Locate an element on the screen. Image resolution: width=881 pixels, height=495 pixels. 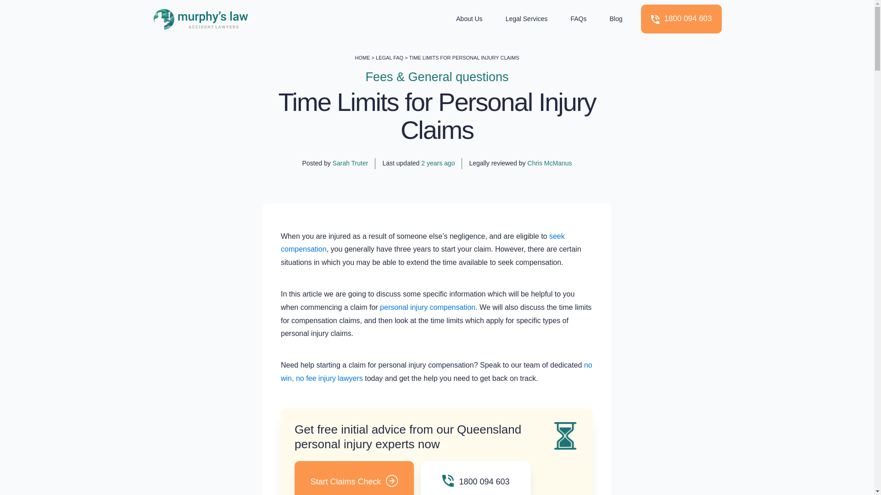
About Us is located at coordinates (469, 19).